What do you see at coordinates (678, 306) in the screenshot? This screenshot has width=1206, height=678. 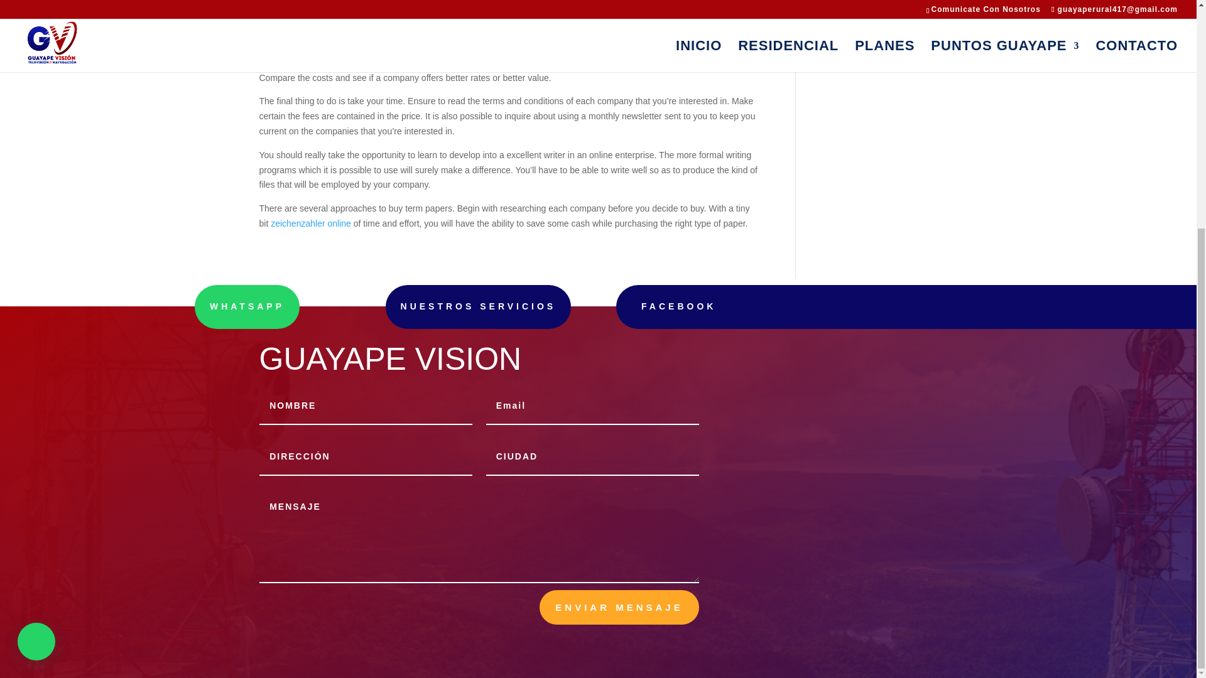 I see `FACEBOOK` at bounding box center [678, 306].